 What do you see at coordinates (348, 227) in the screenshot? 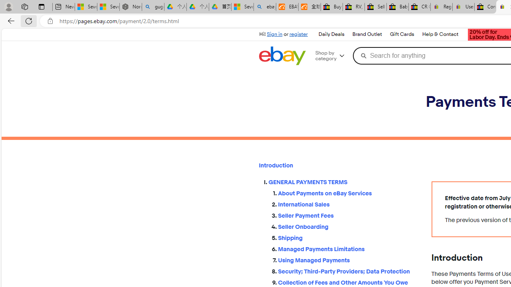
I see `Seller Onboarding` at bounding box center [348, 227].